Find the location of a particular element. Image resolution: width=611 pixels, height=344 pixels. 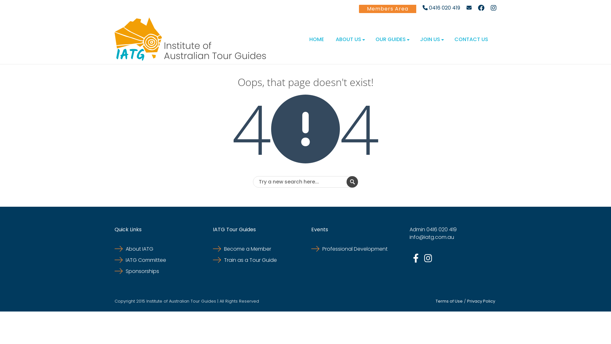

Become a Member is located at coordinates (242, 249).